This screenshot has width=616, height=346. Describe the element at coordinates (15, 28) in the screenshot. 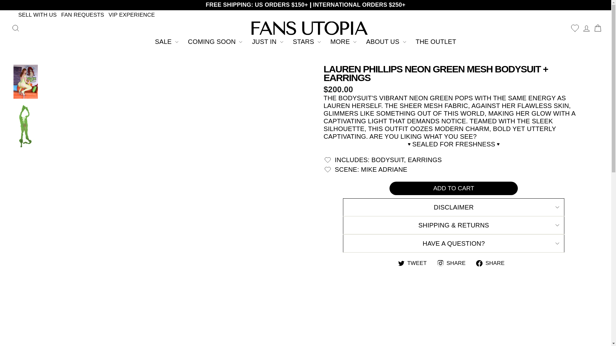

I see `ICON-SEARCH` at that location.